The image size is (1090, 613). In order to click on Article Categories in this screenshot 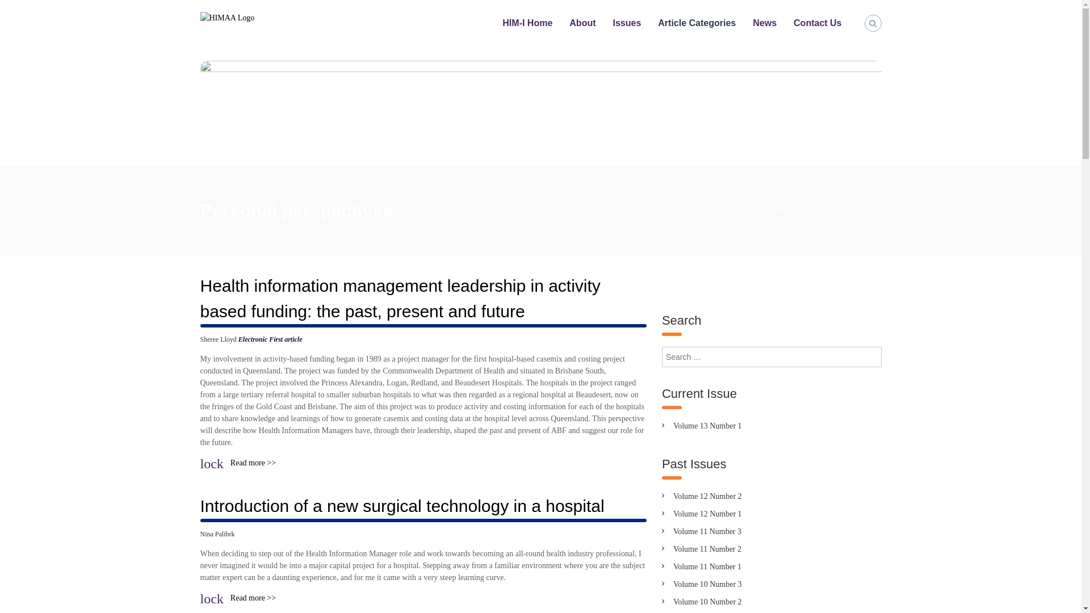, I will do `click(697, 23)`.